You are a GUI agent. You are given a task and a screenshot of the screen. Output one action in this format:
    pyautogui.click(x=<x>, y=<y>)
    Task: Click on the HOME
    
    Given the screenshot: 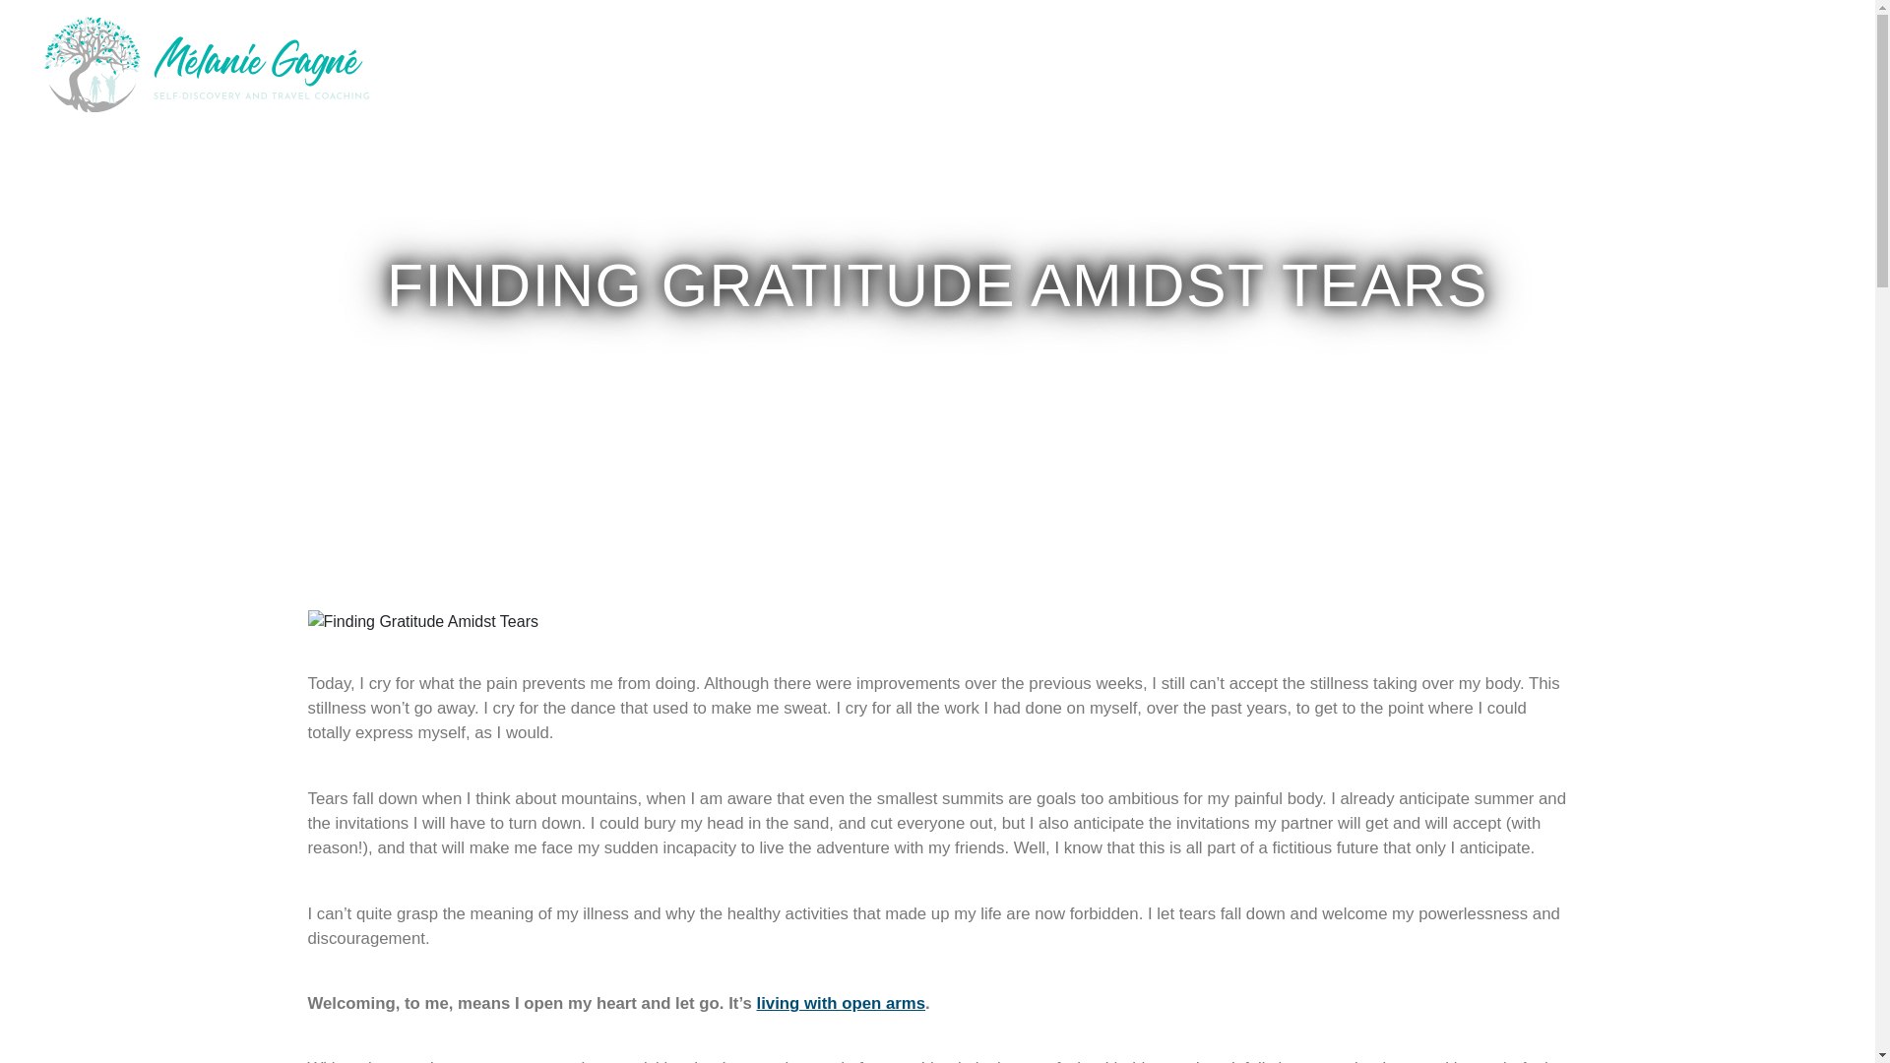 What is the action you would take?
    pyautogui.click(x=1125, y=63)
    